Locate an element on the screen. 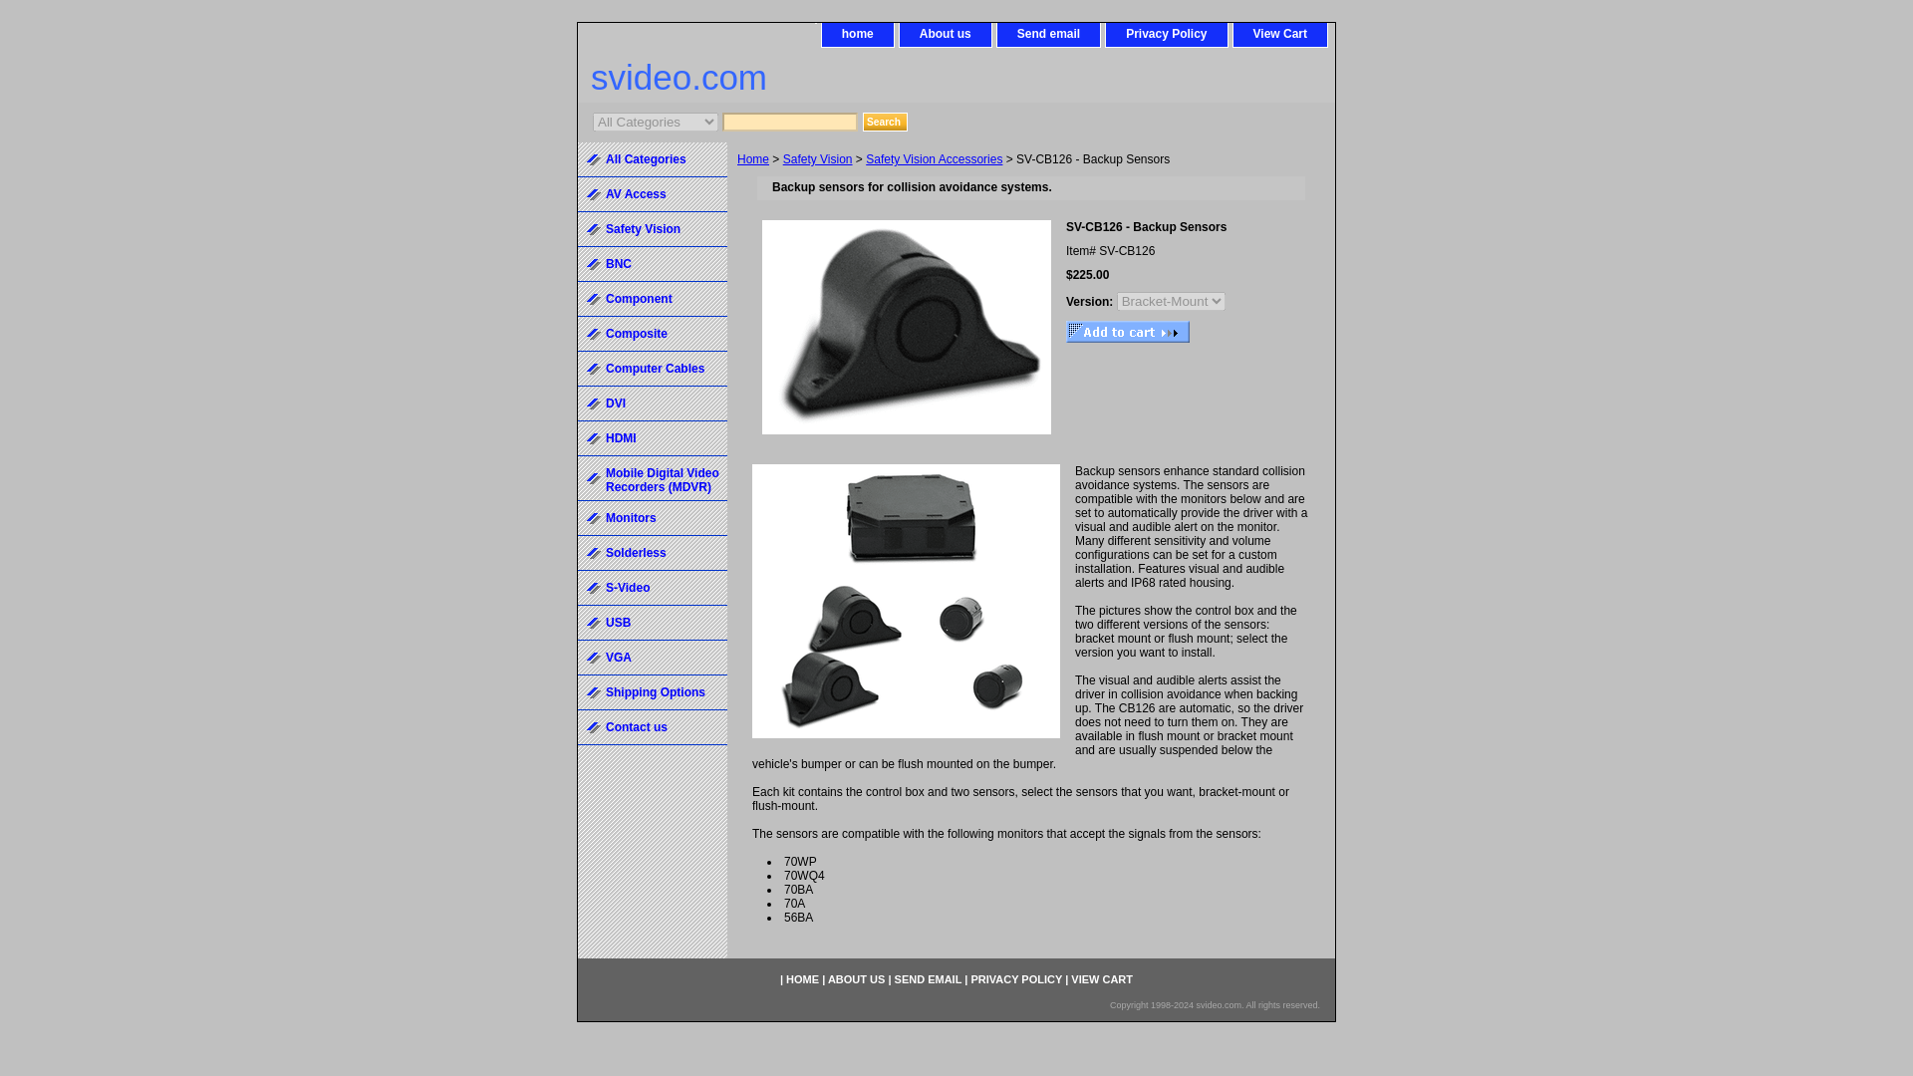 Image resolution: width=1913 pixels, height=1076 pixels. Shipping Options is located at coordinates (652, 692).